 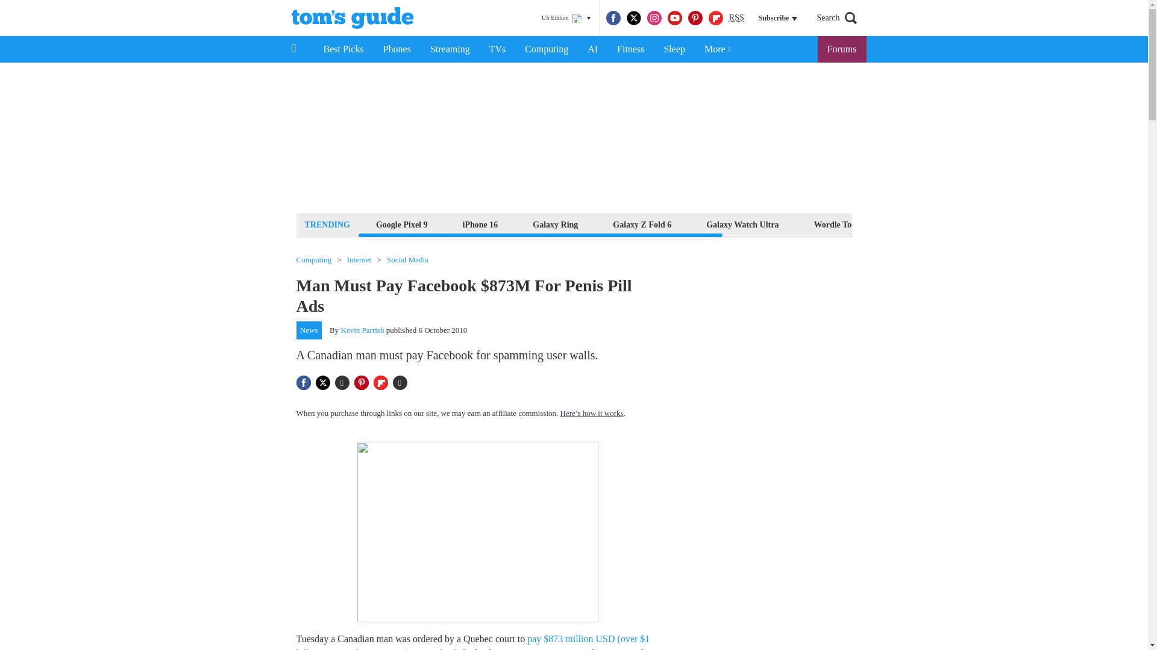 What do you see at coordinates (397, 49) in the screenshot?
I see `Phones` at bounding box center [397, 49].